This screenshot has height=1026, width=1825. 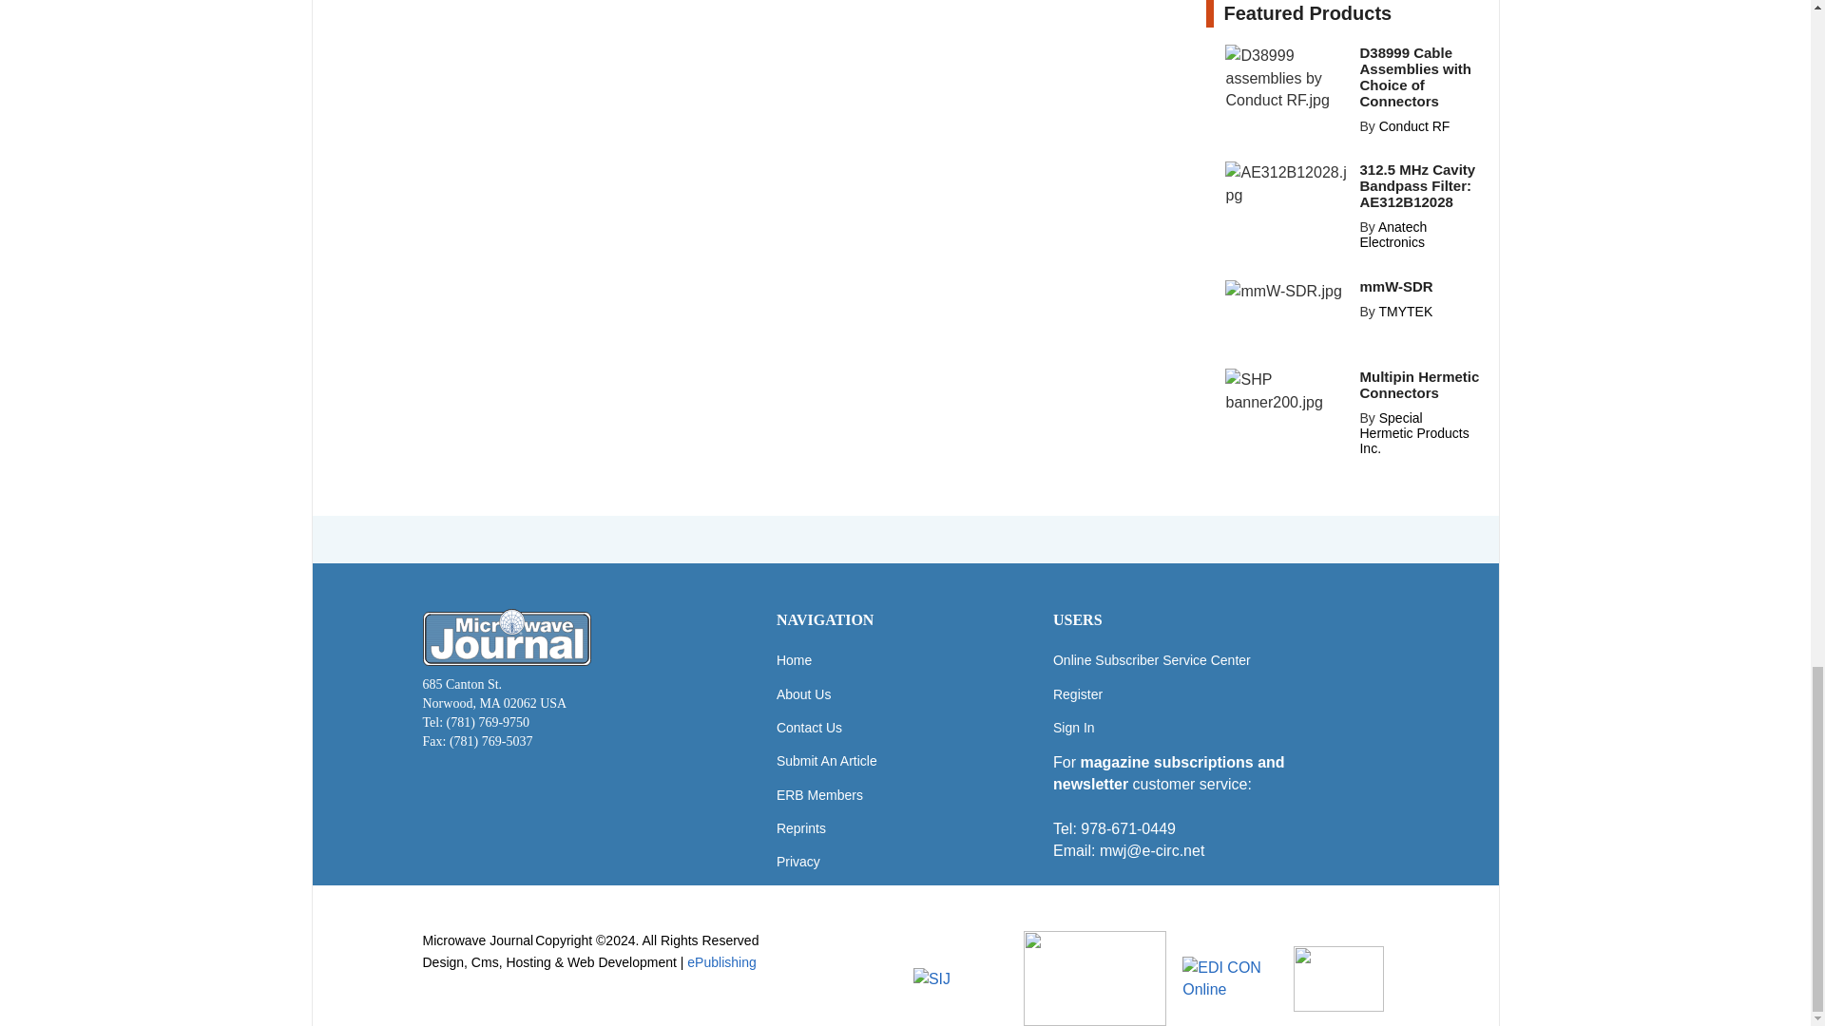 What do you see at coordinates (1286, 182) in the screenshot?
I see `AE312B12028.jpg` at bounding box center [1286, 182].